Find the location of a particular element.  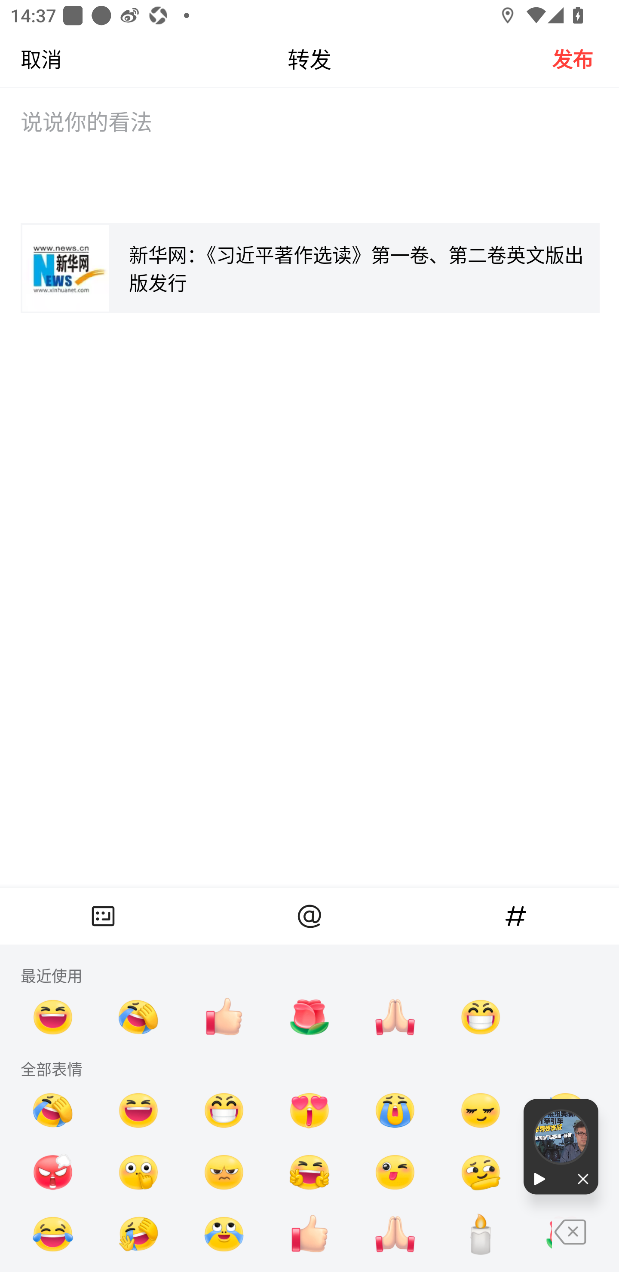

[我想静静] is located at coordinates (138, 1234).